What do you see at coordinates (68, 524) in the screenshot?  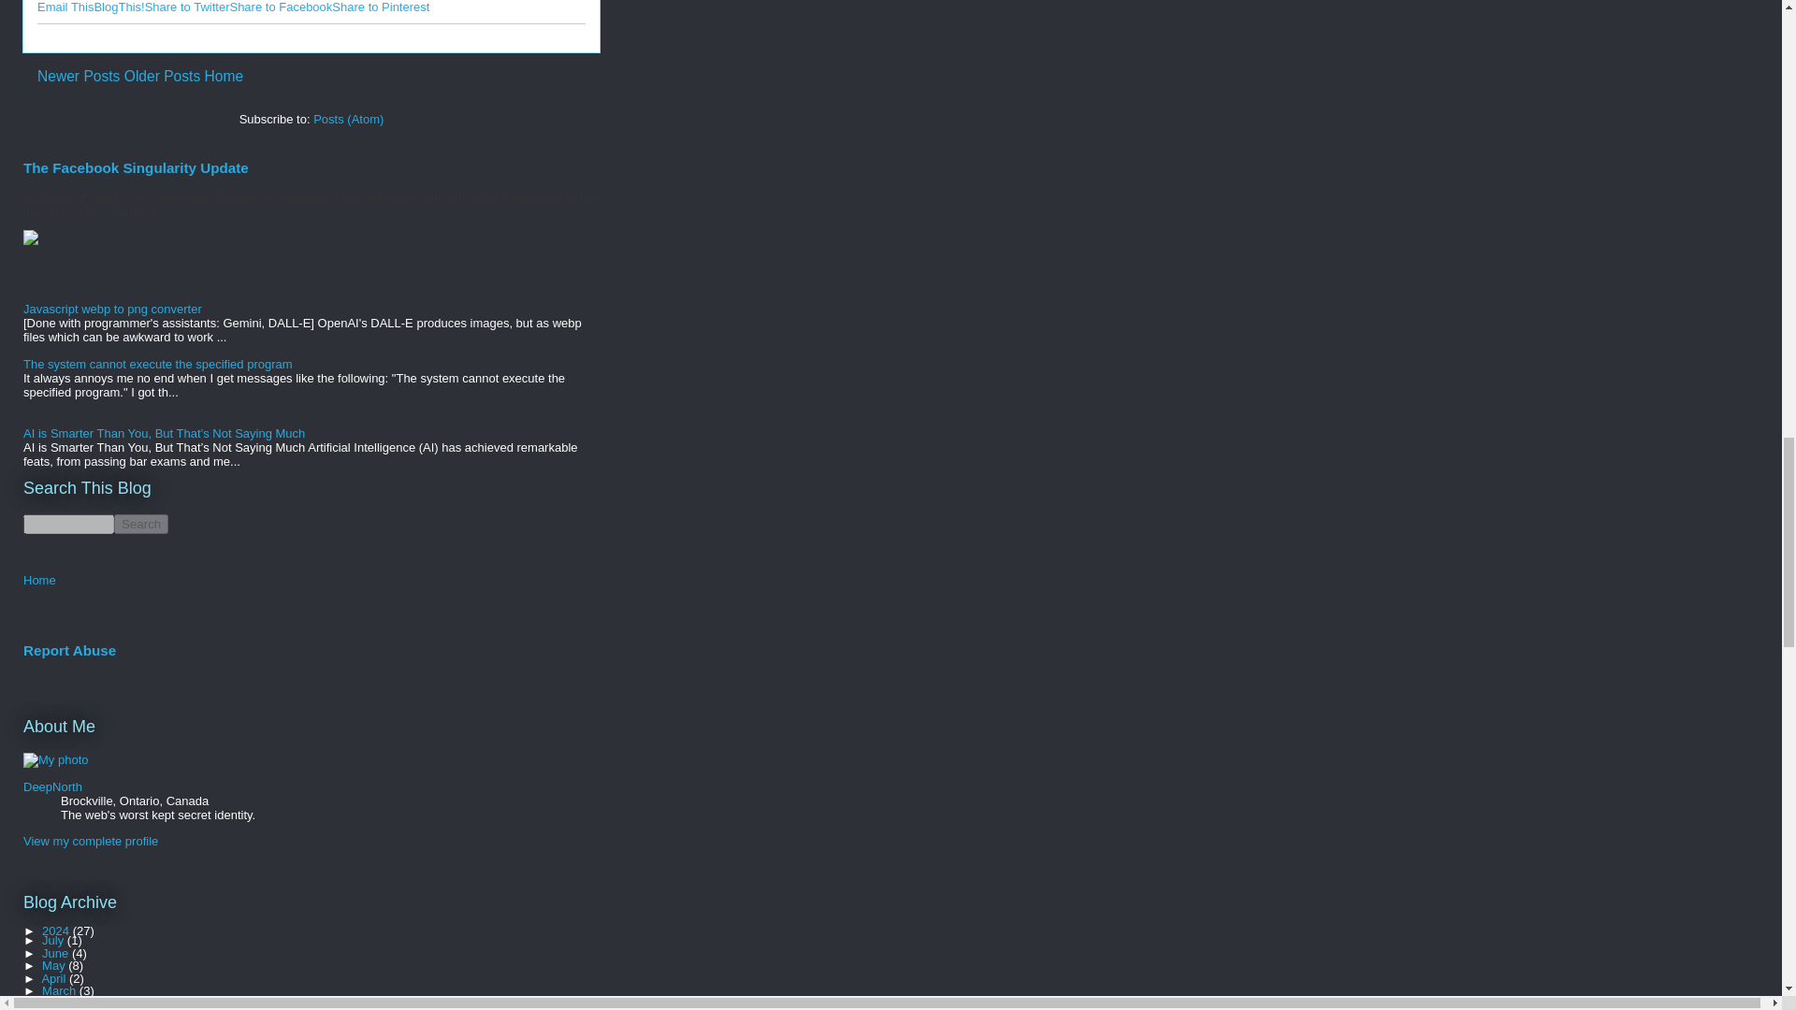 I see `search` at bounding box center [68, 524].